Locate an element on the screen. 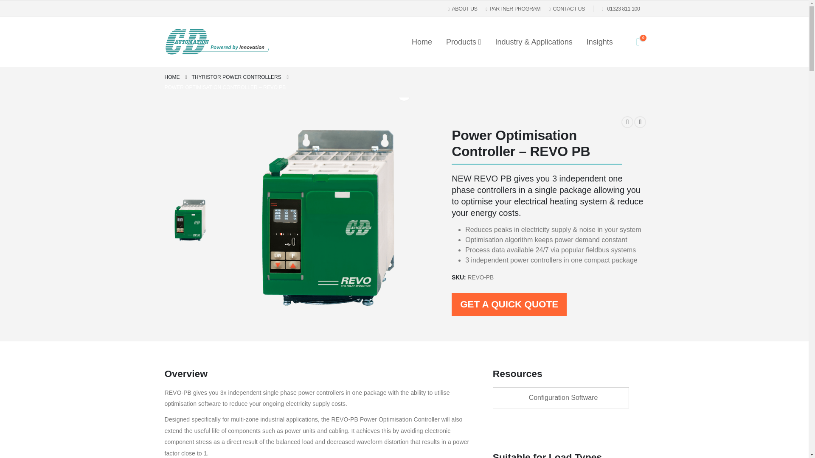 The width and height of the screenshot is (815, 458). ABOUT US is located at coordinates (464, 8).